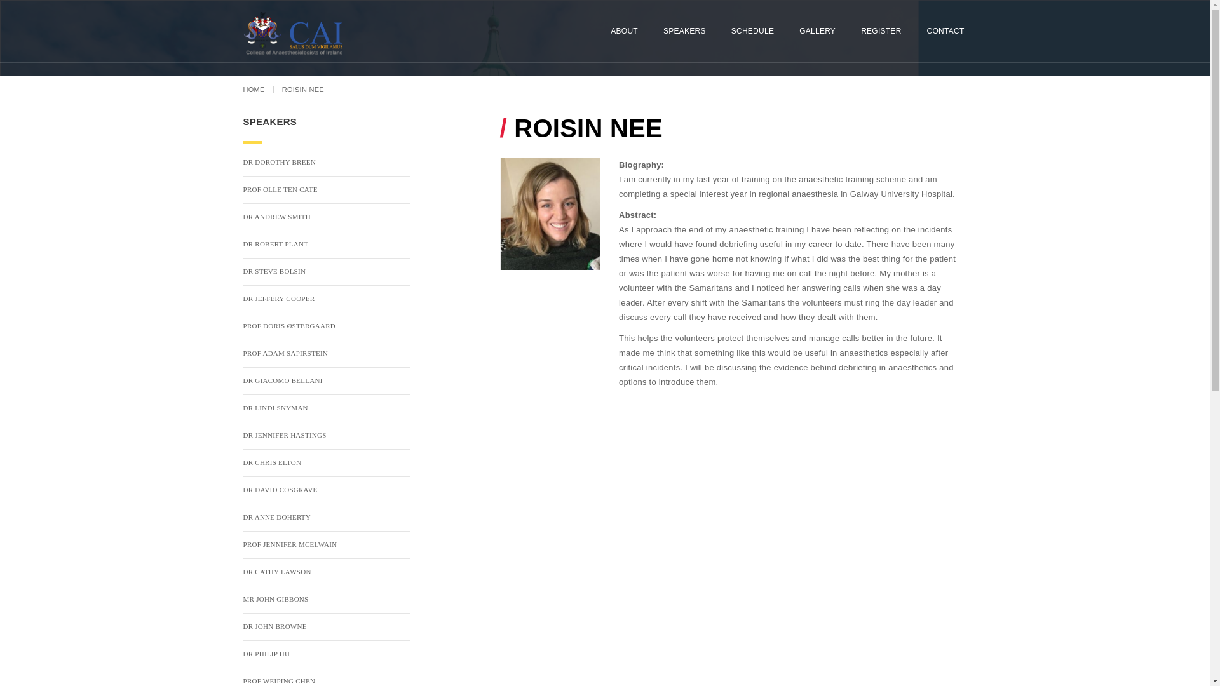 This screenshot has height=686, width=1220. What do you see at coordinates (327, 657) in the screenshot?
I see `DR PHILIP HU` at bounding box center [327, 657].